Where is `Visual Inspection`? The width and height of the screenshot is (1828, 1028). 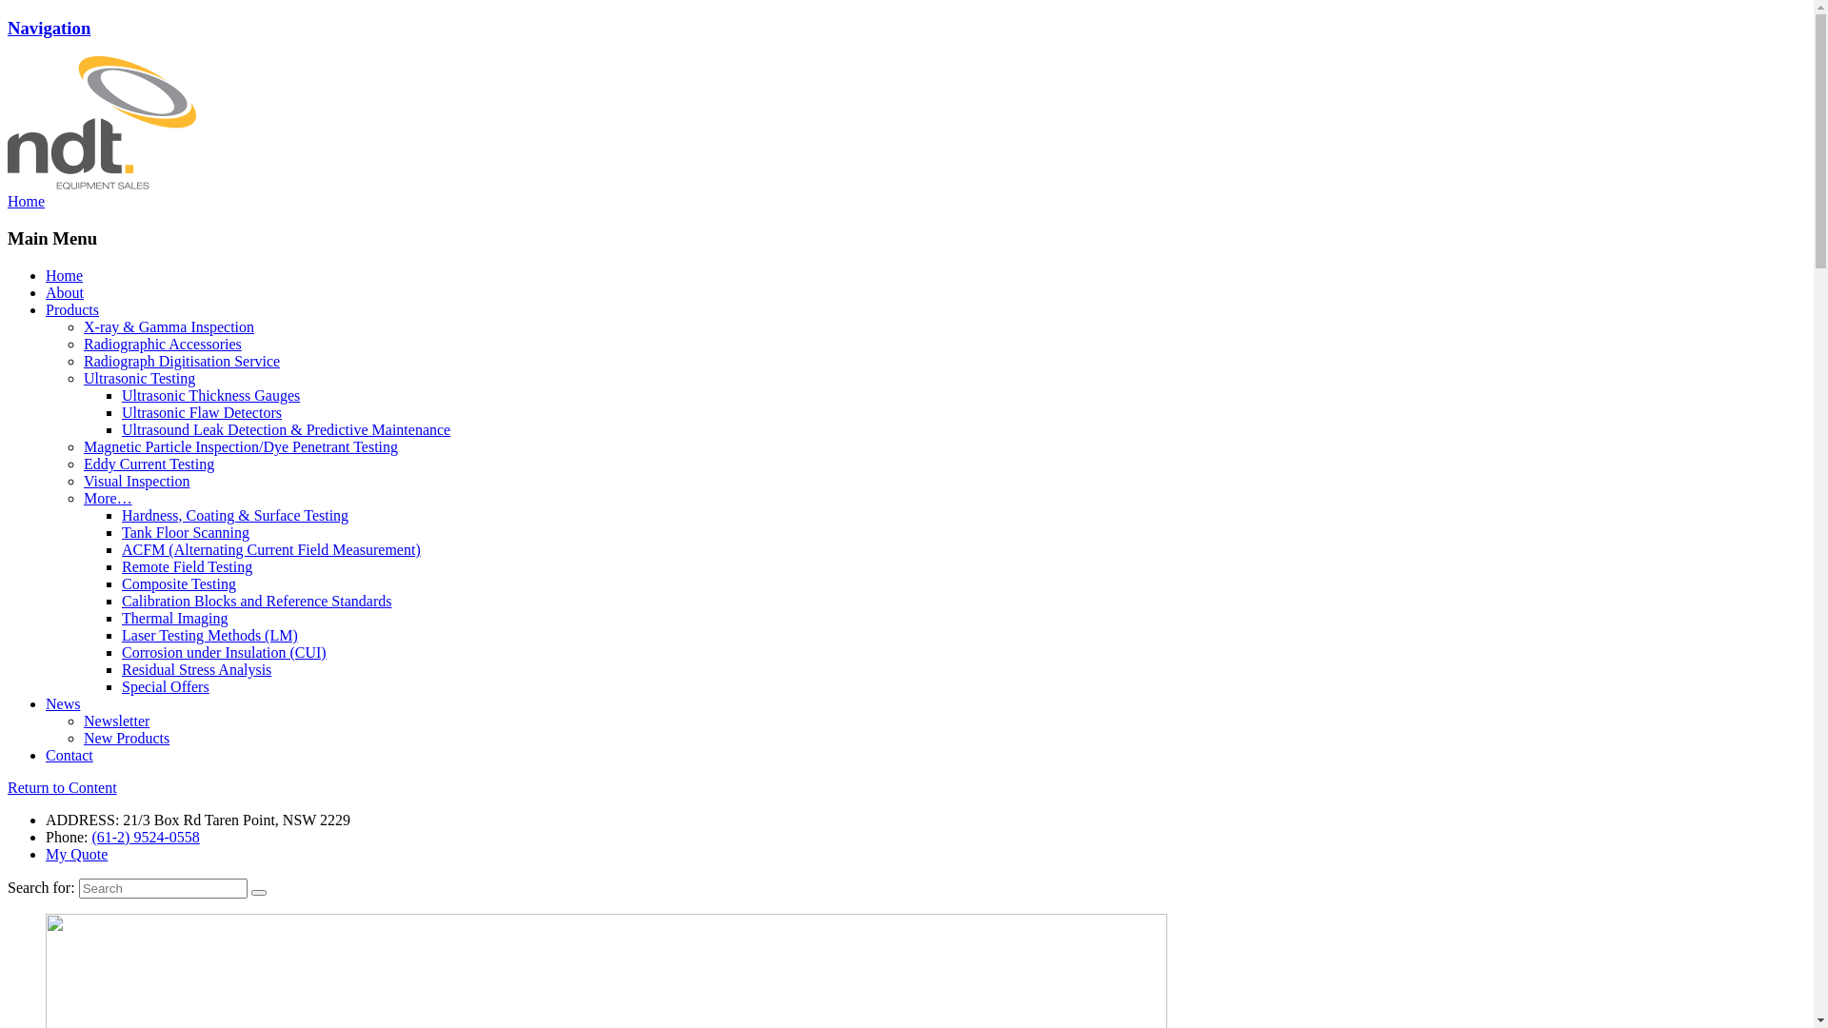
Visual Inspection is located at coordinates (137, 482).